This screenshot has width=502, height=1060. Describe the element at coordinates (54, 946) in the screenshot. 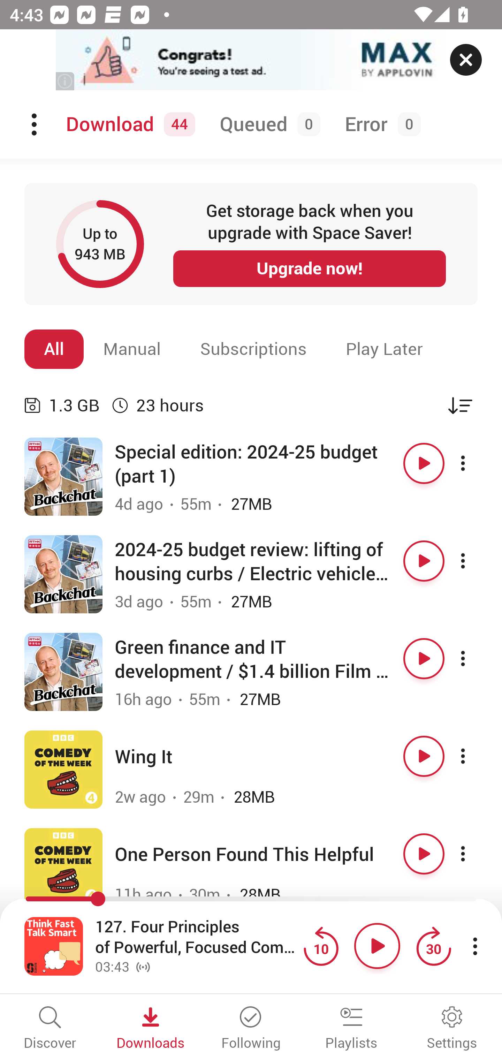

I see `Open fullscreen player` at that location.